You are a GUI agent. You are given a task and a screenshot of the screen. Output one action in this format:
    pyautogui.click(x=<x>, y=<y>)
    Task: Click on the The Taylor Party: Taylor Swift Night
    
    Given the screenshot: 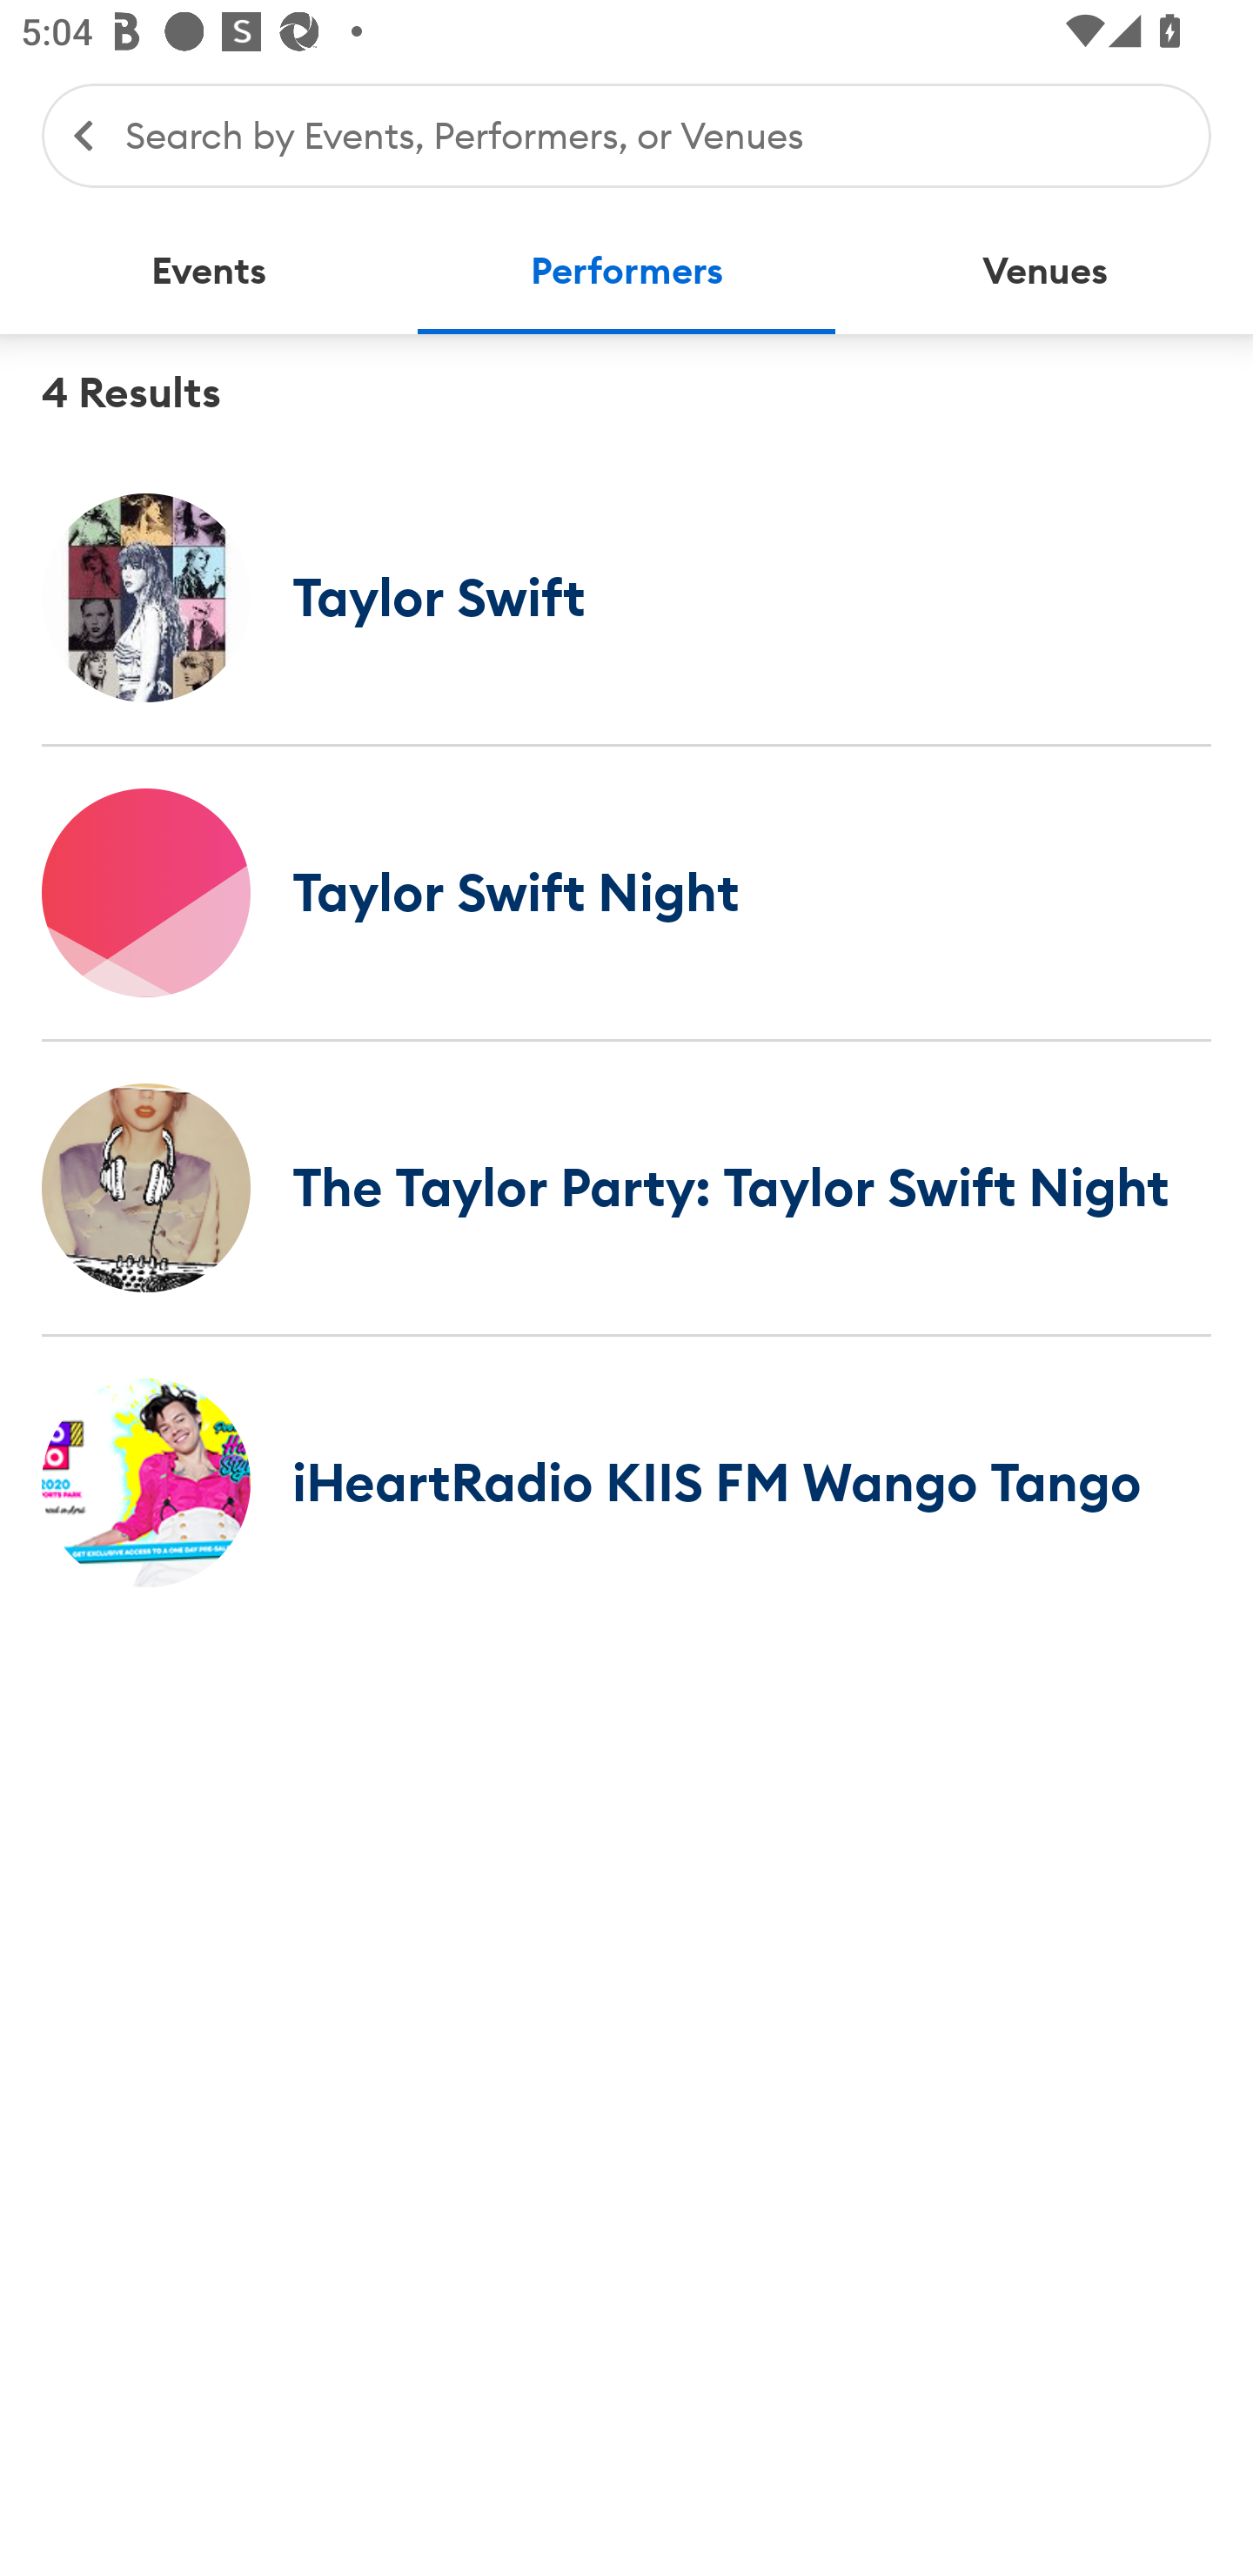 What is the action you would take?
    pyautogui.click(x=626, y=1187)
    